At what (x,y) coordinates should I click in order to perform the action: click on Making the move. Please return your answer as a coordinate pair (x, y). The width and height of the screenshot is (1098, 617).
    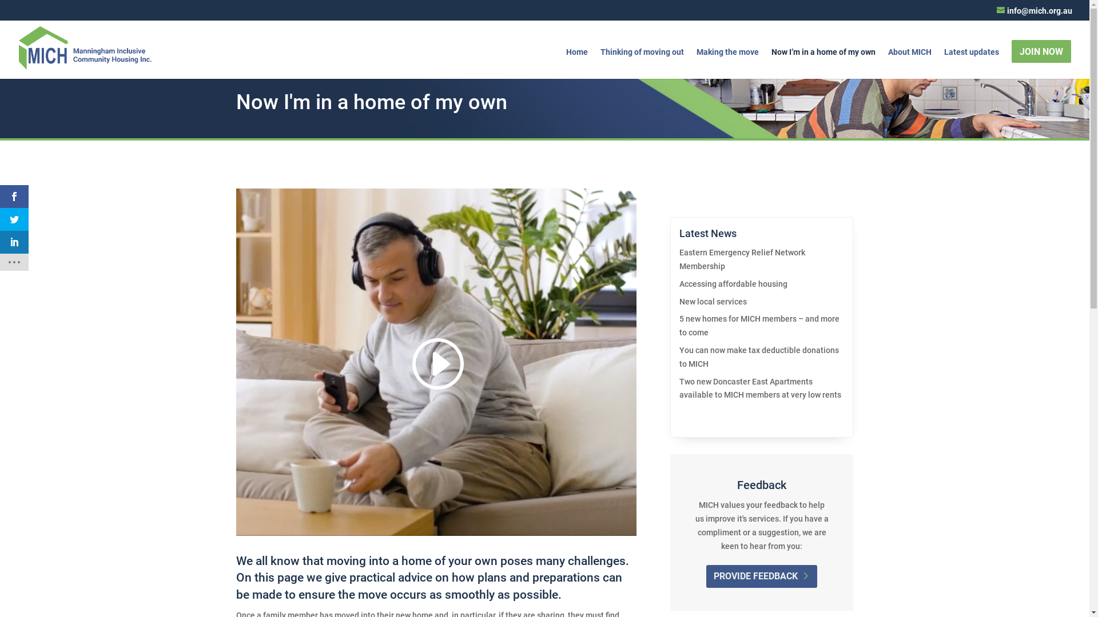
    Looking at the image, I should click on (727, 63).